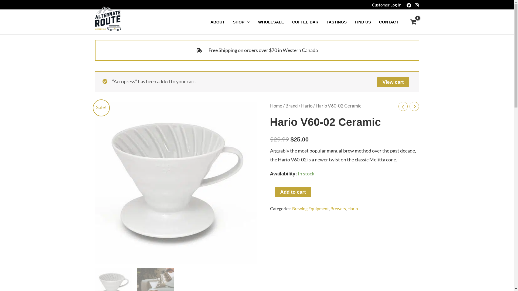  What do you see at coordinates (271, 22) in the screenshot?
I see `WHOLESALE` at bounding box center [271, 22].